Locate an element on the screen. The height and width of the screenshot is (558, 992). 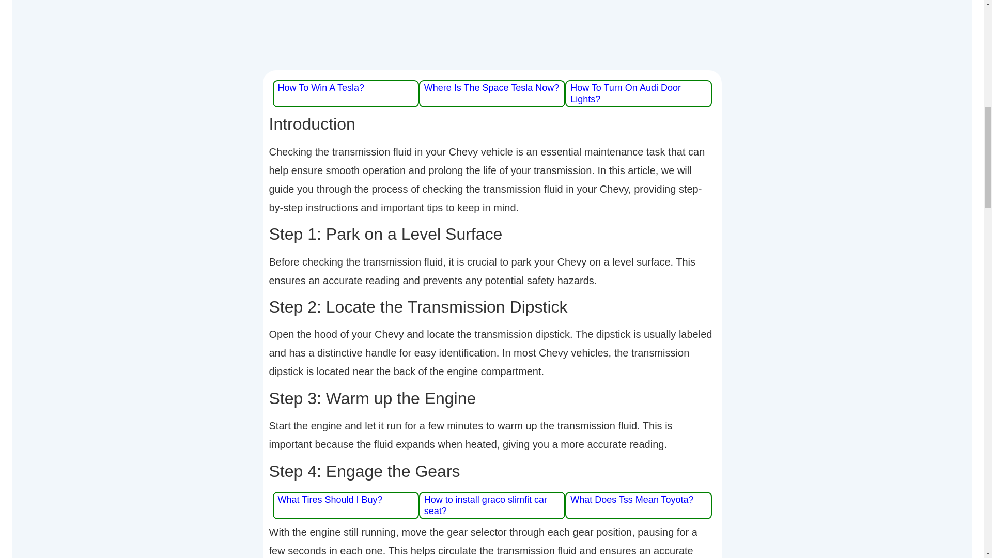
Where Is The Space Tesla Now? is located at coordinates (492, 88).